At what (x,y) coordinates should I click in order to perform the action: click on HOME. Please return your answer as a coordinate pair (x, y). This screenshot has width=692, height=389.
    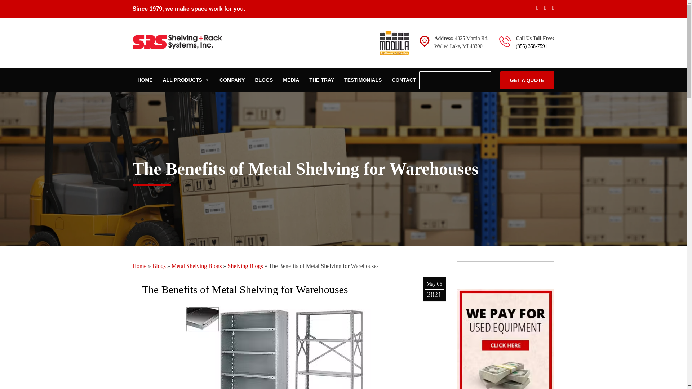
    Looking at the image, I should click on (145, 80).